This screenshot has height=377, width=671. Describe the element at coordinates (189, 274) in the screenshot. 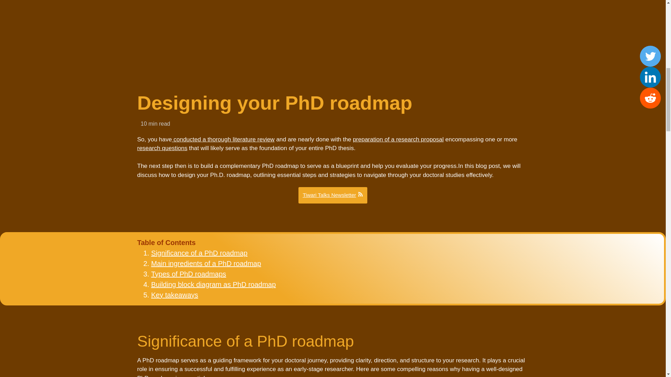

I see `Types of PhD roadmaps` at that location.